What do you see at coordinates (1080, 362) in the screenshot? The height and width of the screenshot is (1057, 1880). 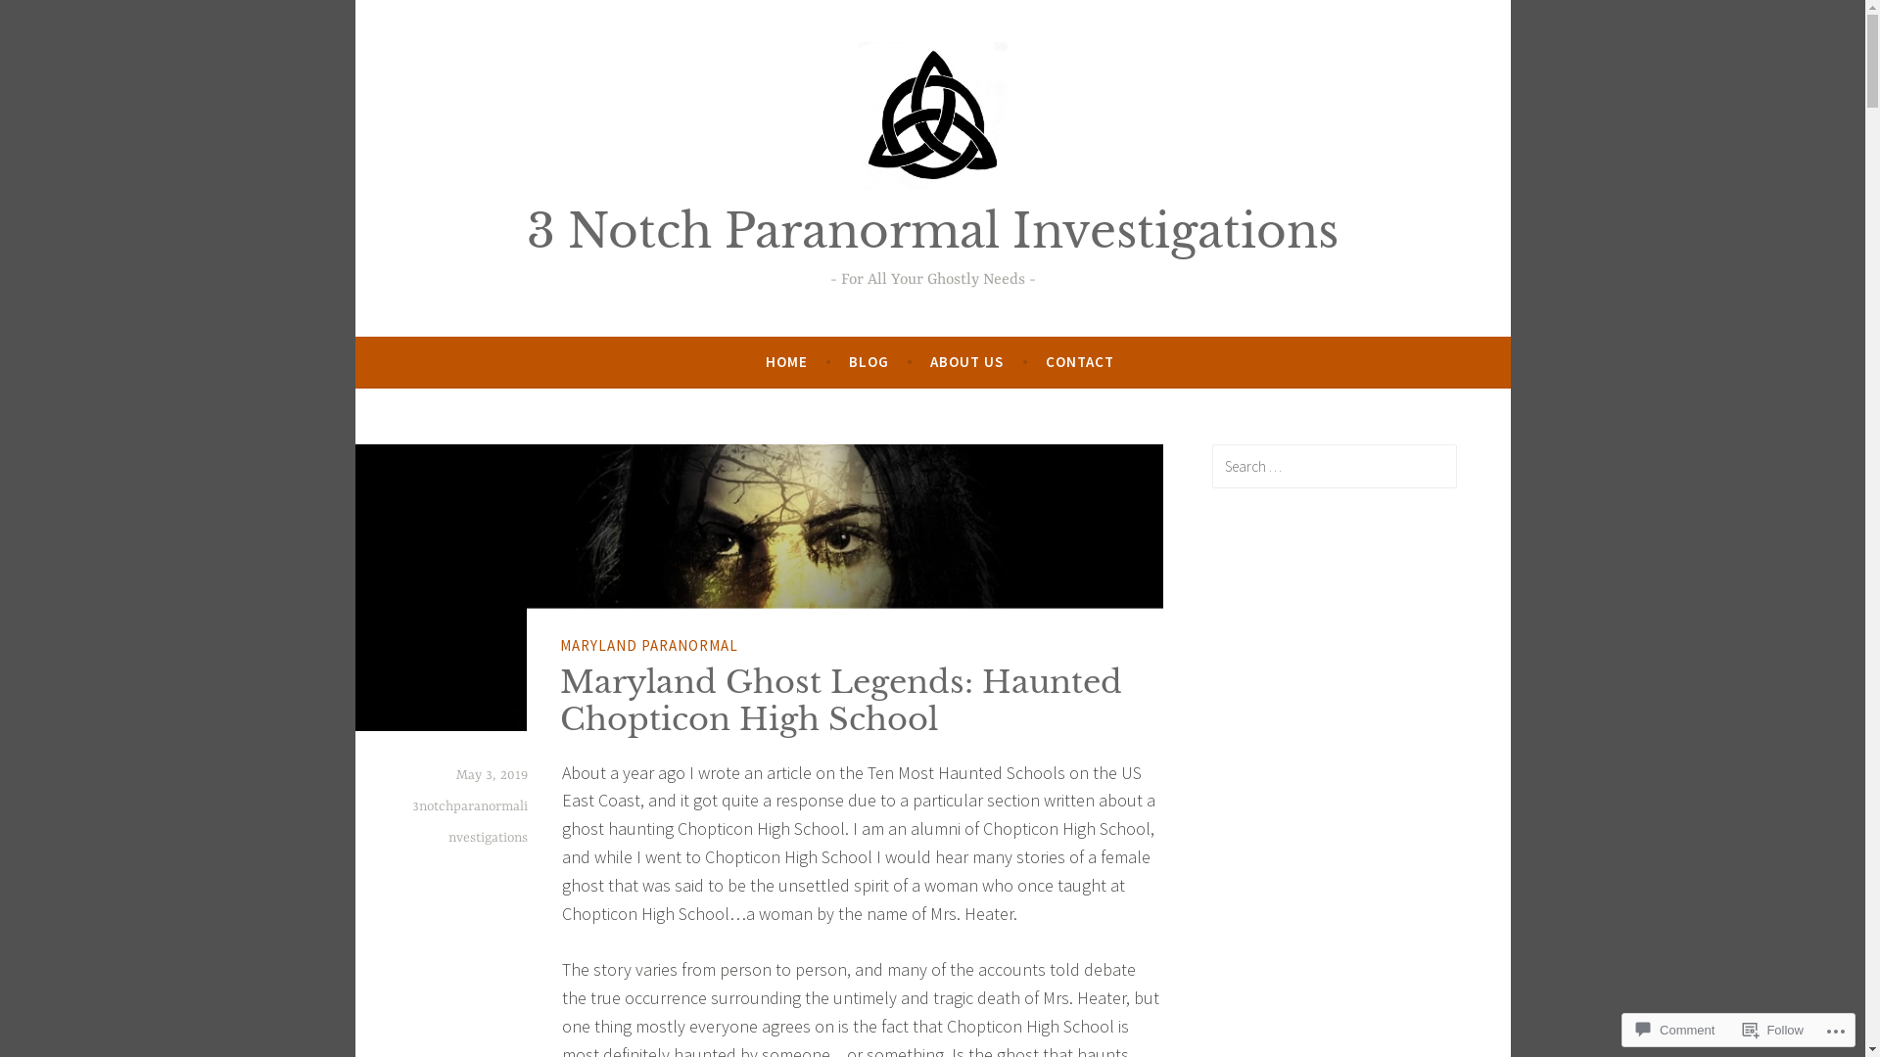 I see `CONTACT` at bounding box center [1080, 362].